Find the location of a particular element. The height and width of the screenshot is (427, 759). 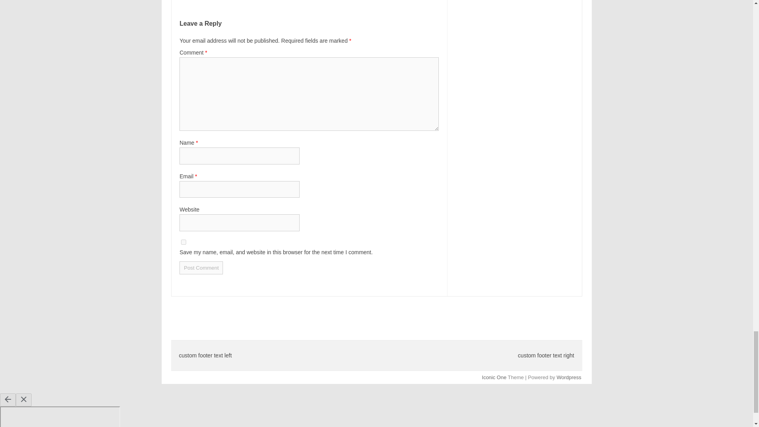

Post Comment is located at coordinates (201, 268).